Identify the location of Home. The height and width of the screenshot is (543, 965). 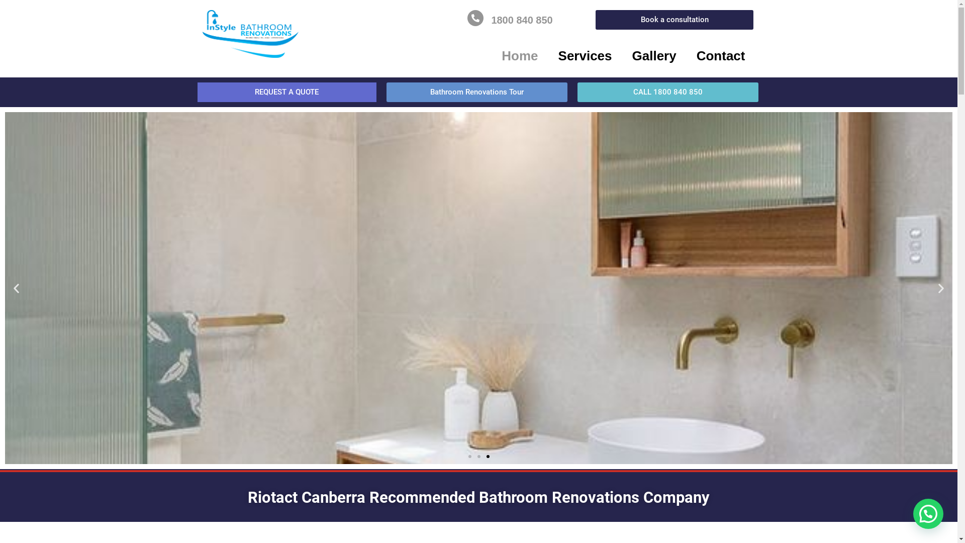
(520, 56).